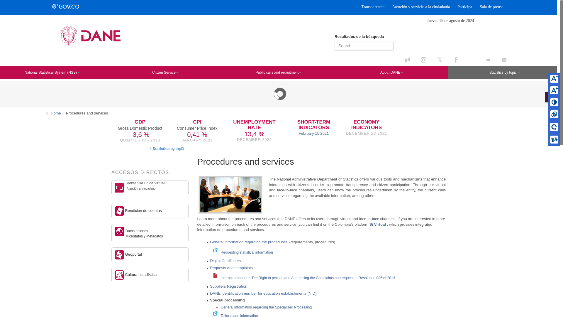  I want to click on Servicios al ciudadano, so click(230, 195).